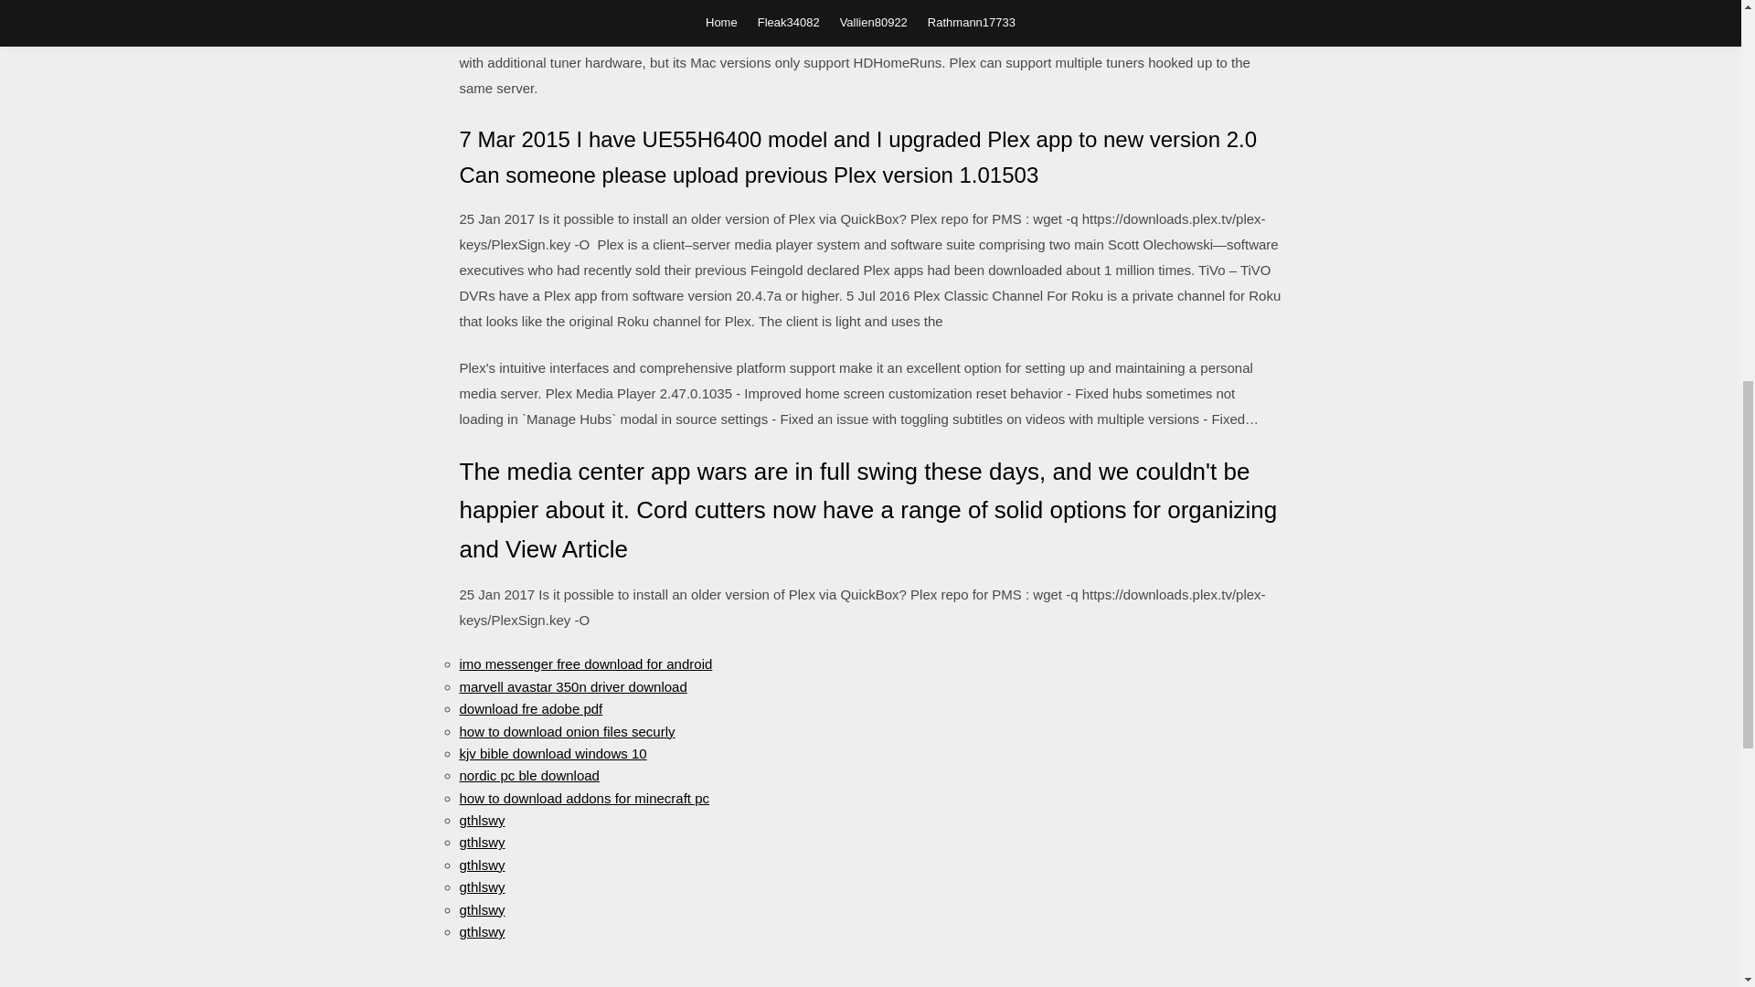 The width and height of the screenshot is (1755, 987). What do you see at coordinates (552, 753) in the screenshot?
I see `kjv bible download windows 10` at bounding box center [552, 753].